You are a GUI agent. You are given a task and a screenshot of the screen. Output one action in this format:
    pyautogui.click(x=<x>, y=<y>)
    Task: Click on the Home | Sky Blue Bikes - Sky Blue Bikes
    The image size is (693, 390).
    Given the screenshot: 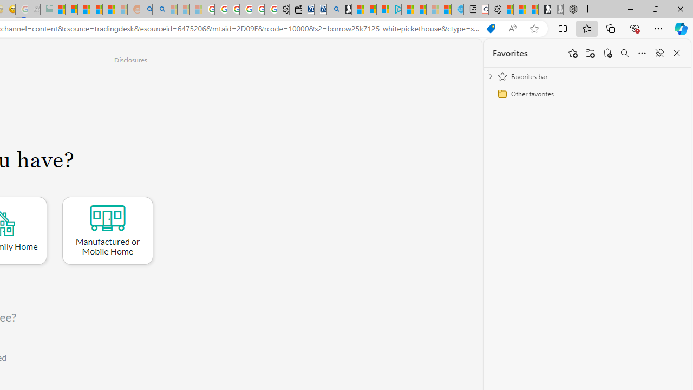 What is the action you would take?
    pyautogui.click(x=457, y=10)
    